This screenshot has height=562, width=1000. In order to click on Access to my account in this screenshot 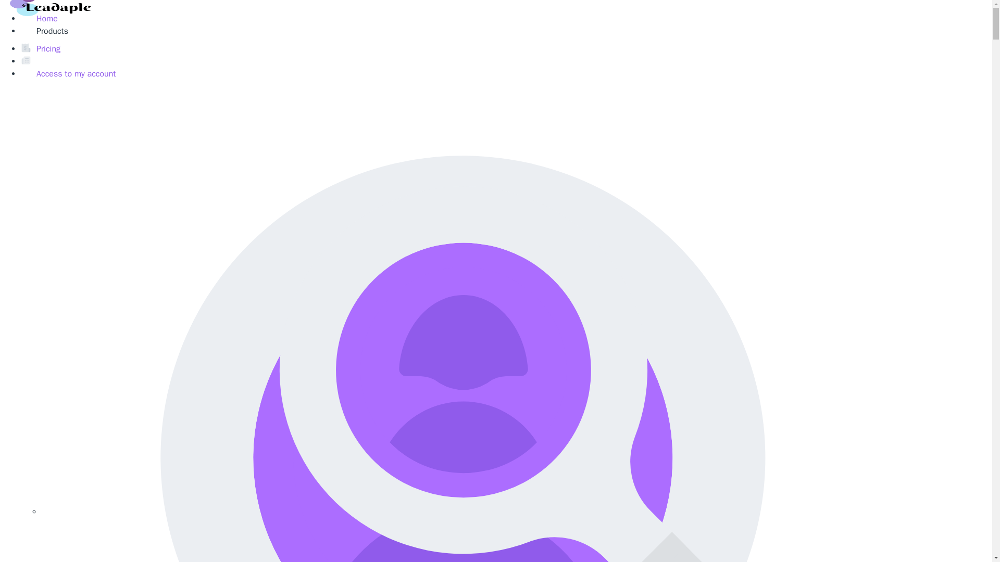, I will do `click(76, 74)`.